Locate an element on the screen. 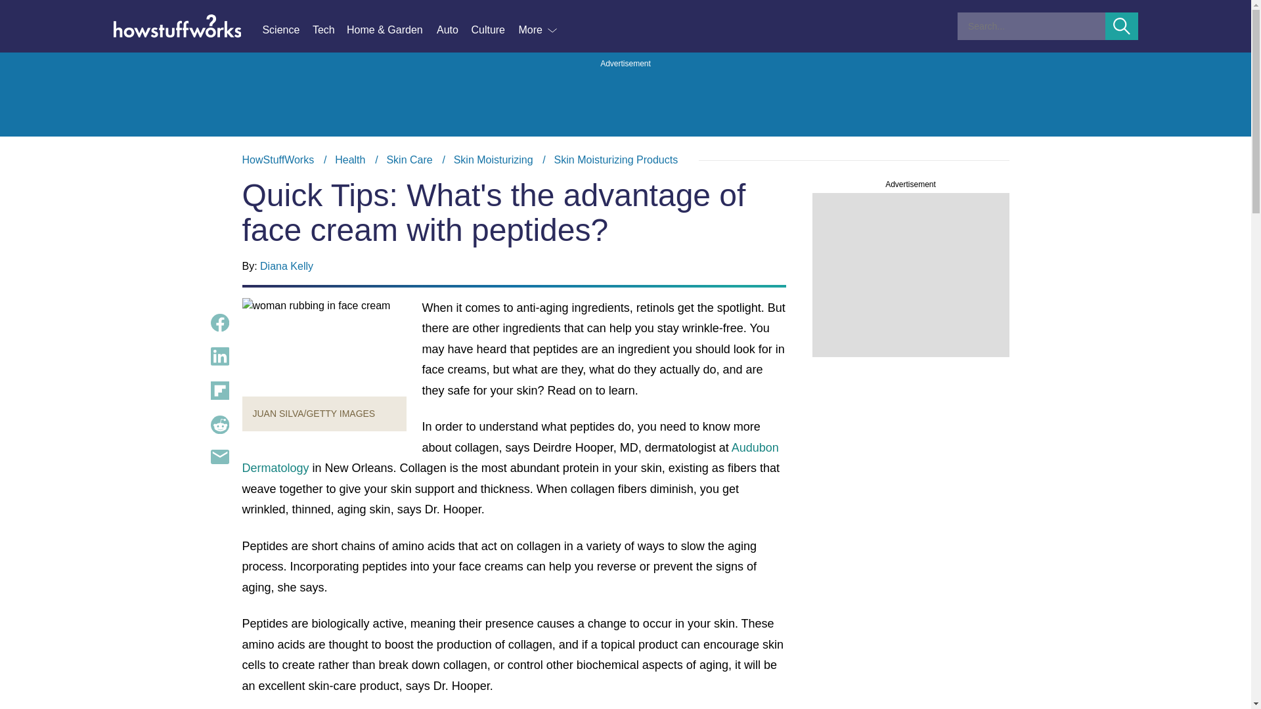 This screenshot has height=709, width=1261. More is located at coordinates (539, 30).